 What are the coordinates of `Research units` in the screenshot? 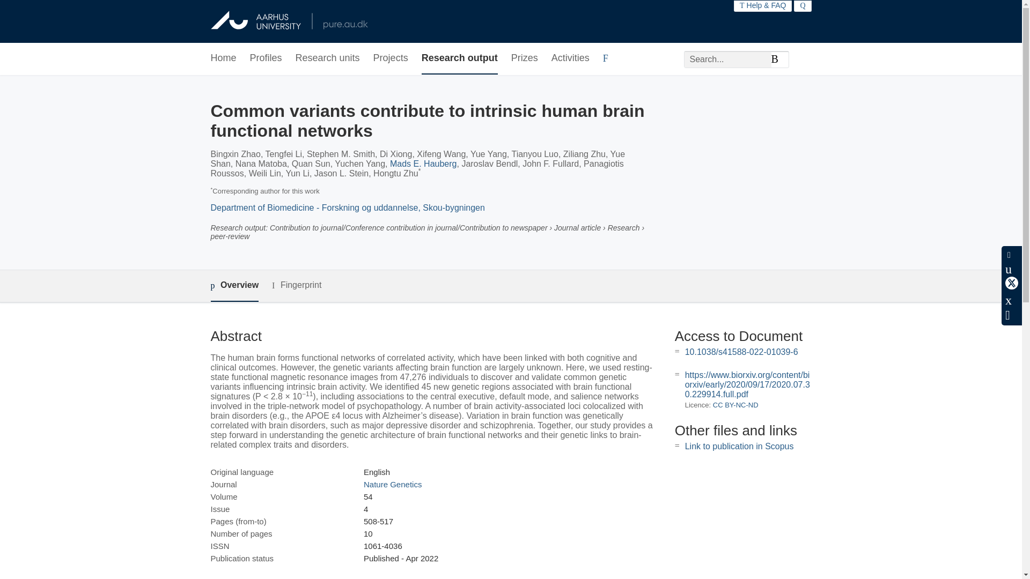 It's located at (327, 58).